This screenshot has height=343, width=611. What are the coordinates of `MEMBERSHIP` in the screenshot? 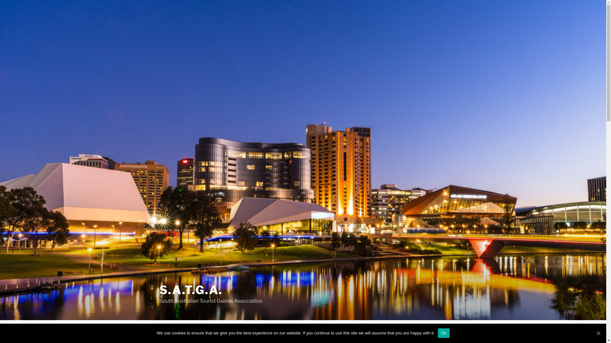 It's located at (254, 332).